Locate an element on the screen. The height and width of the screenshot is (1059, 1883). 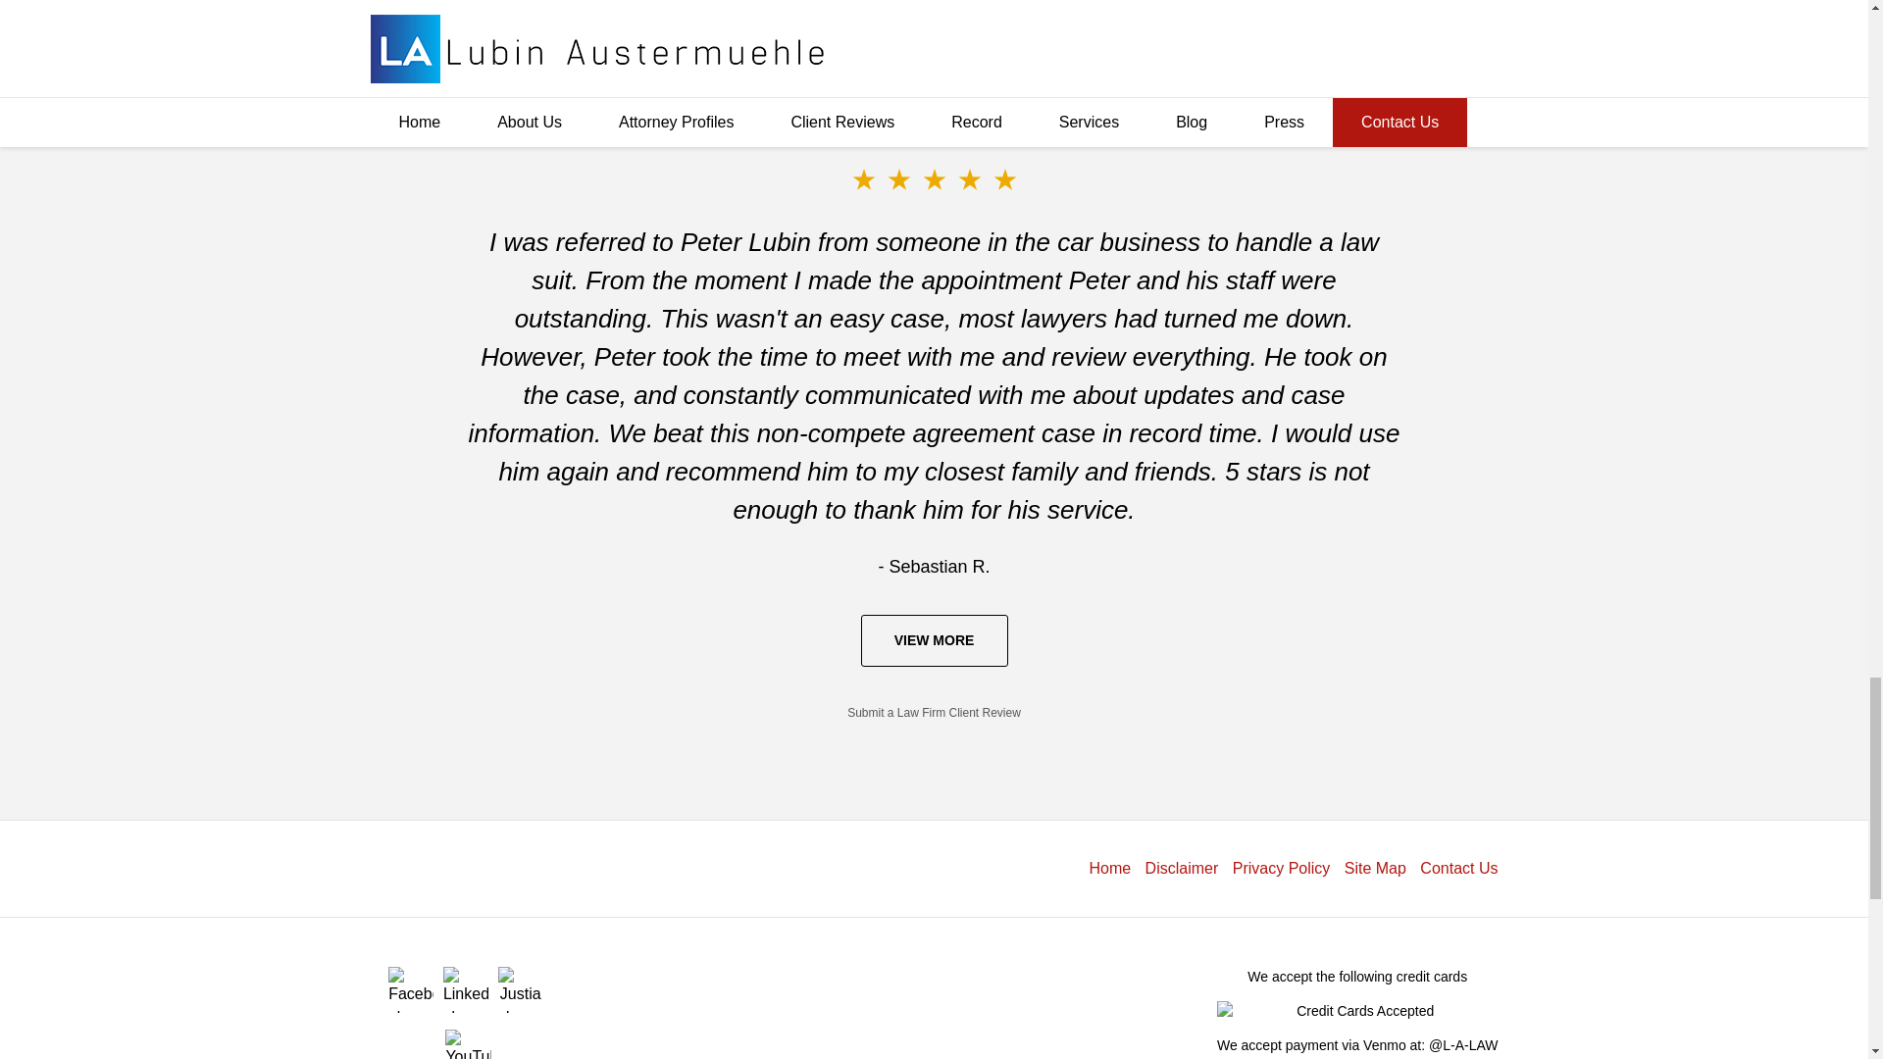
Justia is located at coordinates (521, 989).